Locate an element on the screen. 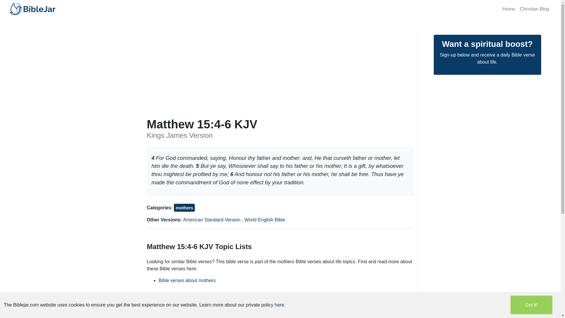  BibleJar is located at coordinates (32, 9).